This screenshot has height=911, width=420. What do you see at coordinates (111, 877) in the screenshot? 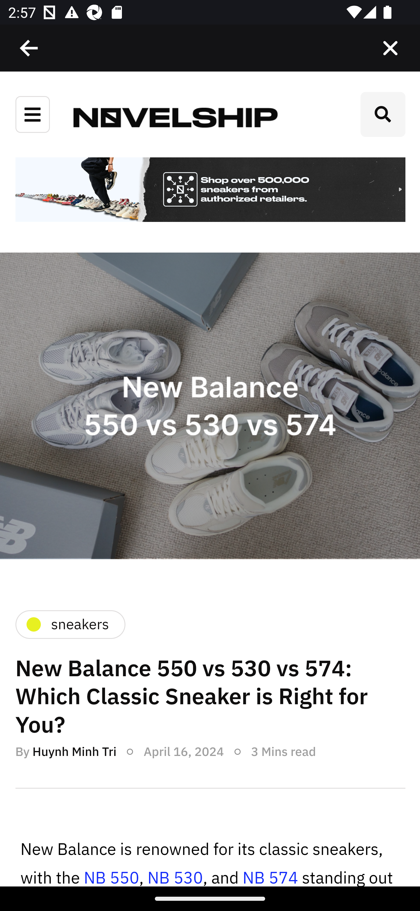
I see `NB 550` at bounding box center [111, 877].